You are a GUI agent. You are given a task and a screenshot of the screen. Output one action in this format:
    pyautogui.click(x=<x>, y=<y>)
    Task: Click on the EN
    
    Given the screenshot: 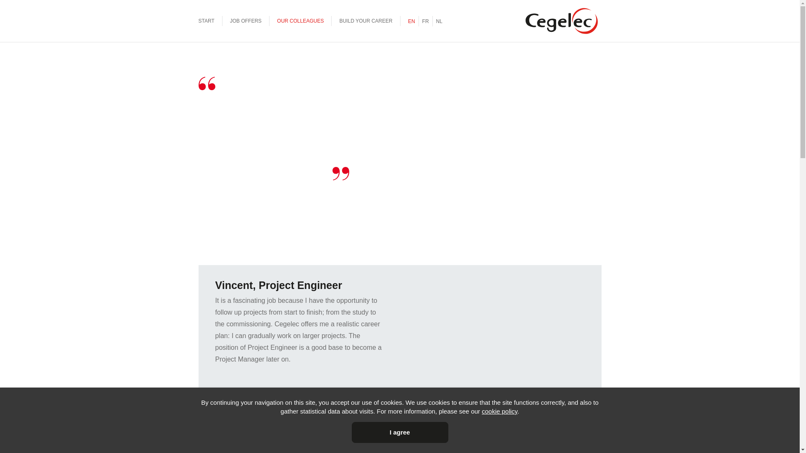 What is the action you would take?
    pyautogui.click(x=411, y=21)
    